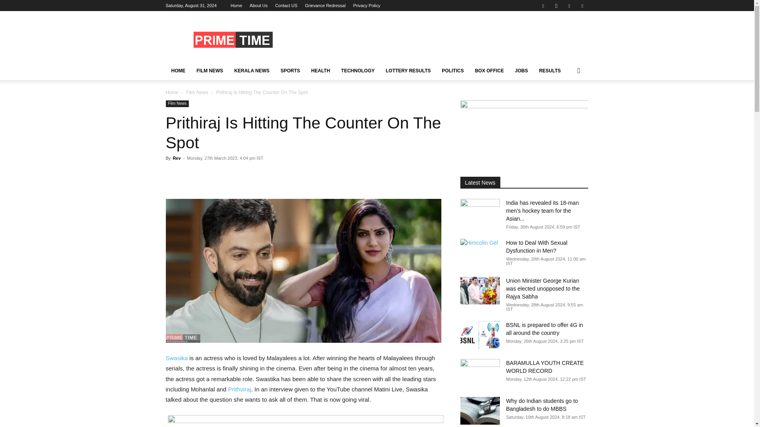 The height and width of the screenshot is (427, 760). What do you see at coordinates (582, 6) in the screenshot?
I see `Youtube` at bounding box center [582, 6].